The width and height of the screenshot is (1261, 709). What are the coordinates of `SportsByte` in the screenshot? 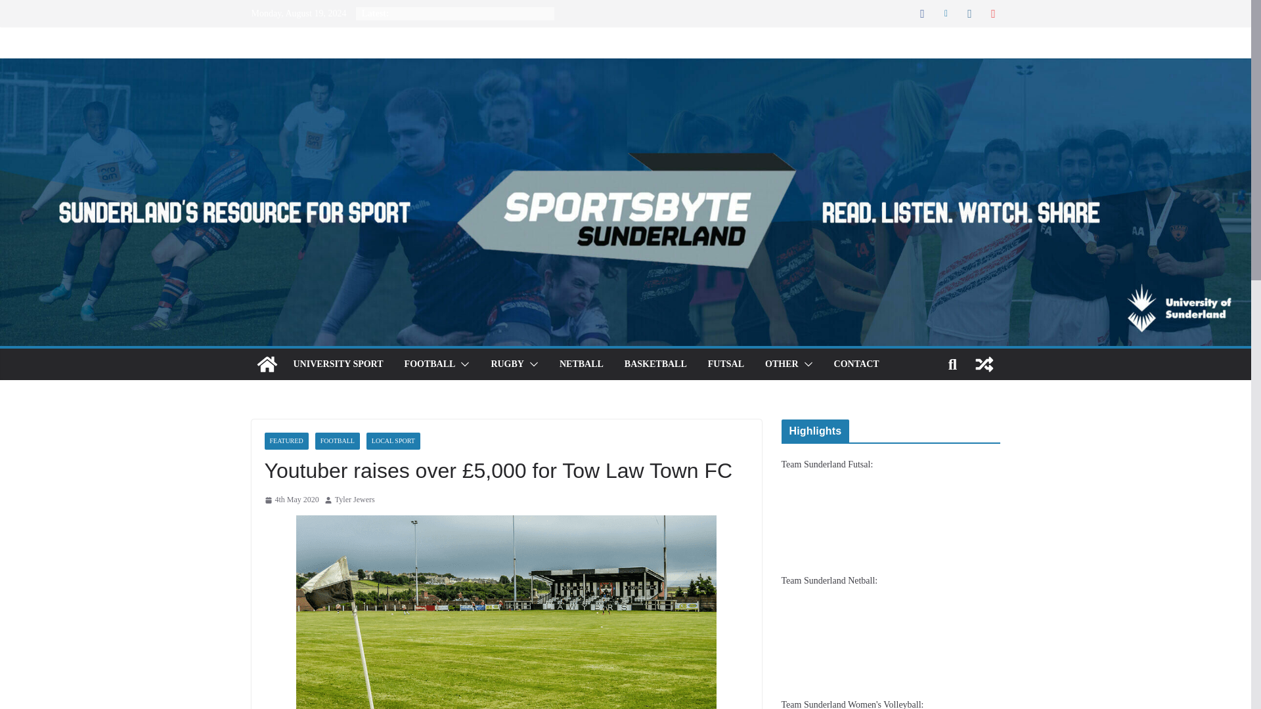 It's located at (267, 364).